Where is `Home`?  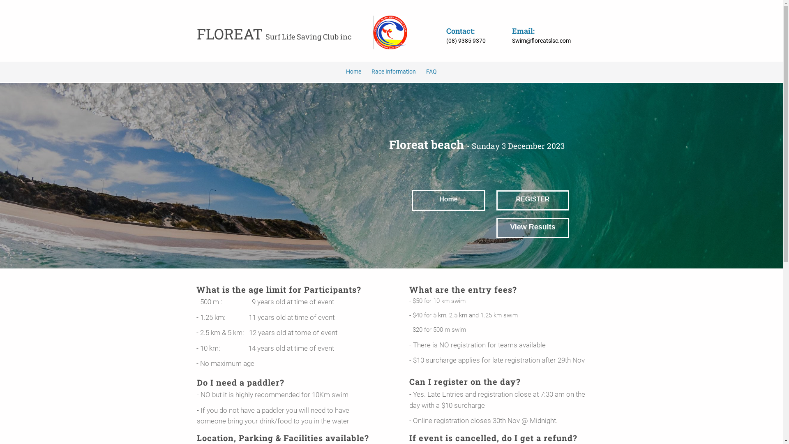 Home is located at coordinates (353, 72).